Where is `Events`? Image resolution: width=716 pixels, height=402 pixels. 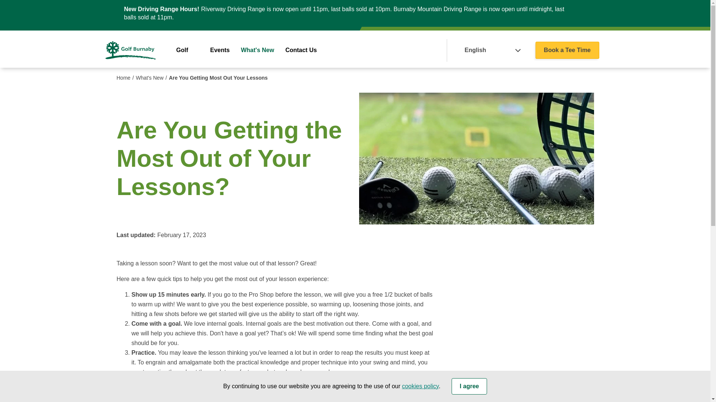
Events is located at coordinates (220, 50).